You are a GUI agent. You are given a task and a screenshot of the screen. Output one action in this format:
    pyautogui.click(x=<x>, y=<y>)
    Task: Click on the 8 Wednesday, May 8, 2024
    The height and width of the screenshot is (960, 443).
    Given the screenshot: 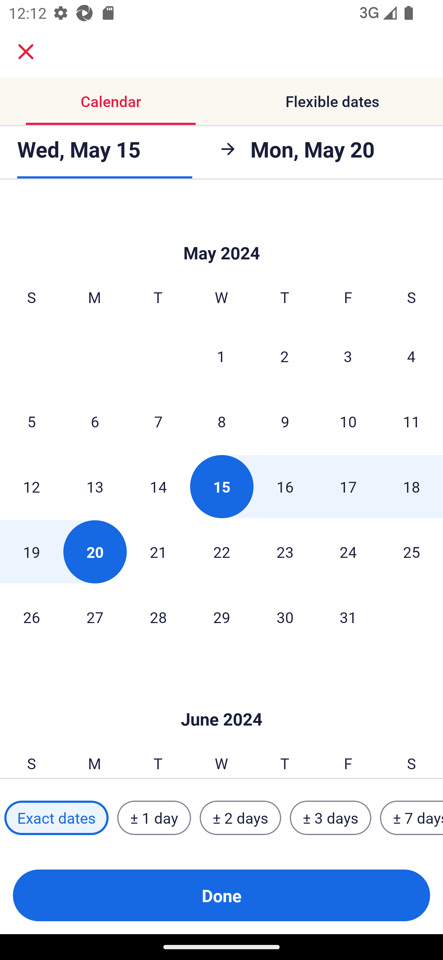 What is the action you would take?
    pyautogui.click(x=221, y=421)
    